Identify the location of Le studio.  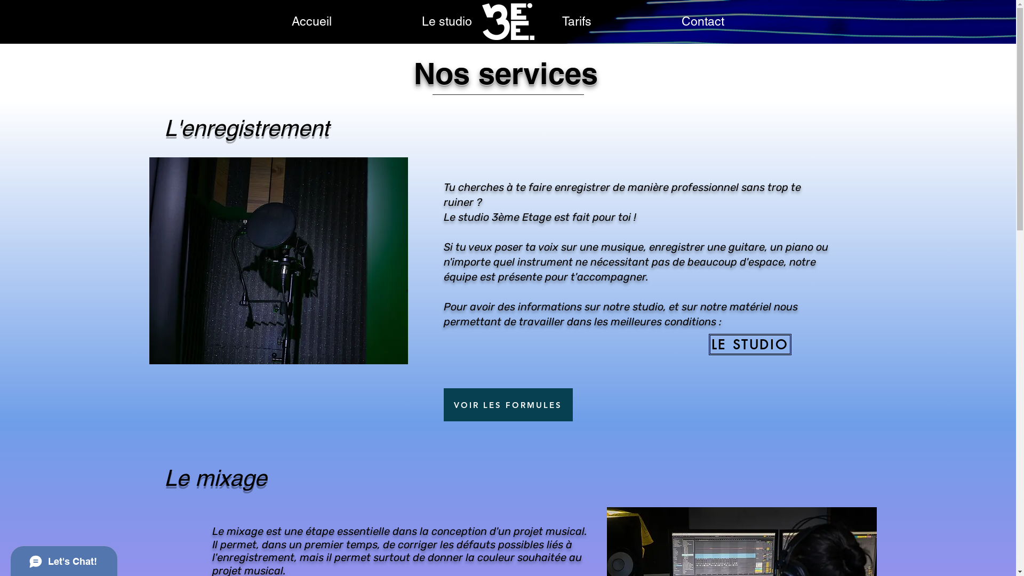
(446, 21).